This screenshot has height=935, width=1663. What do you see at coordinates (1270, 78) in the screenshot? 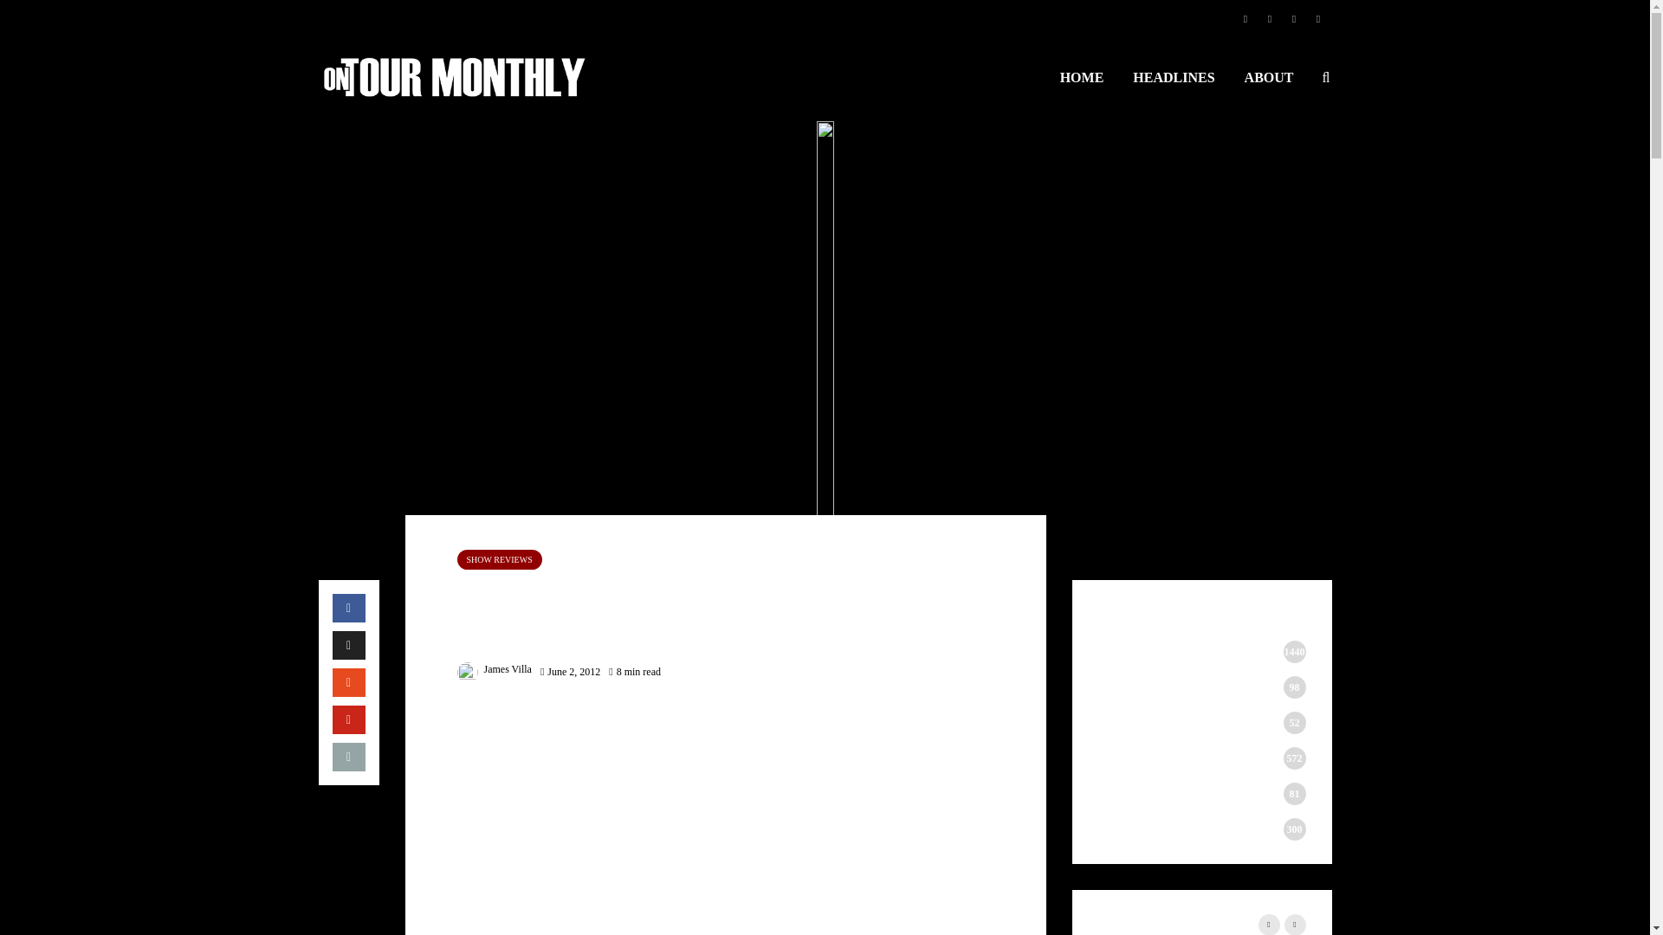
I see `About` at bounding box center [1270, 78].